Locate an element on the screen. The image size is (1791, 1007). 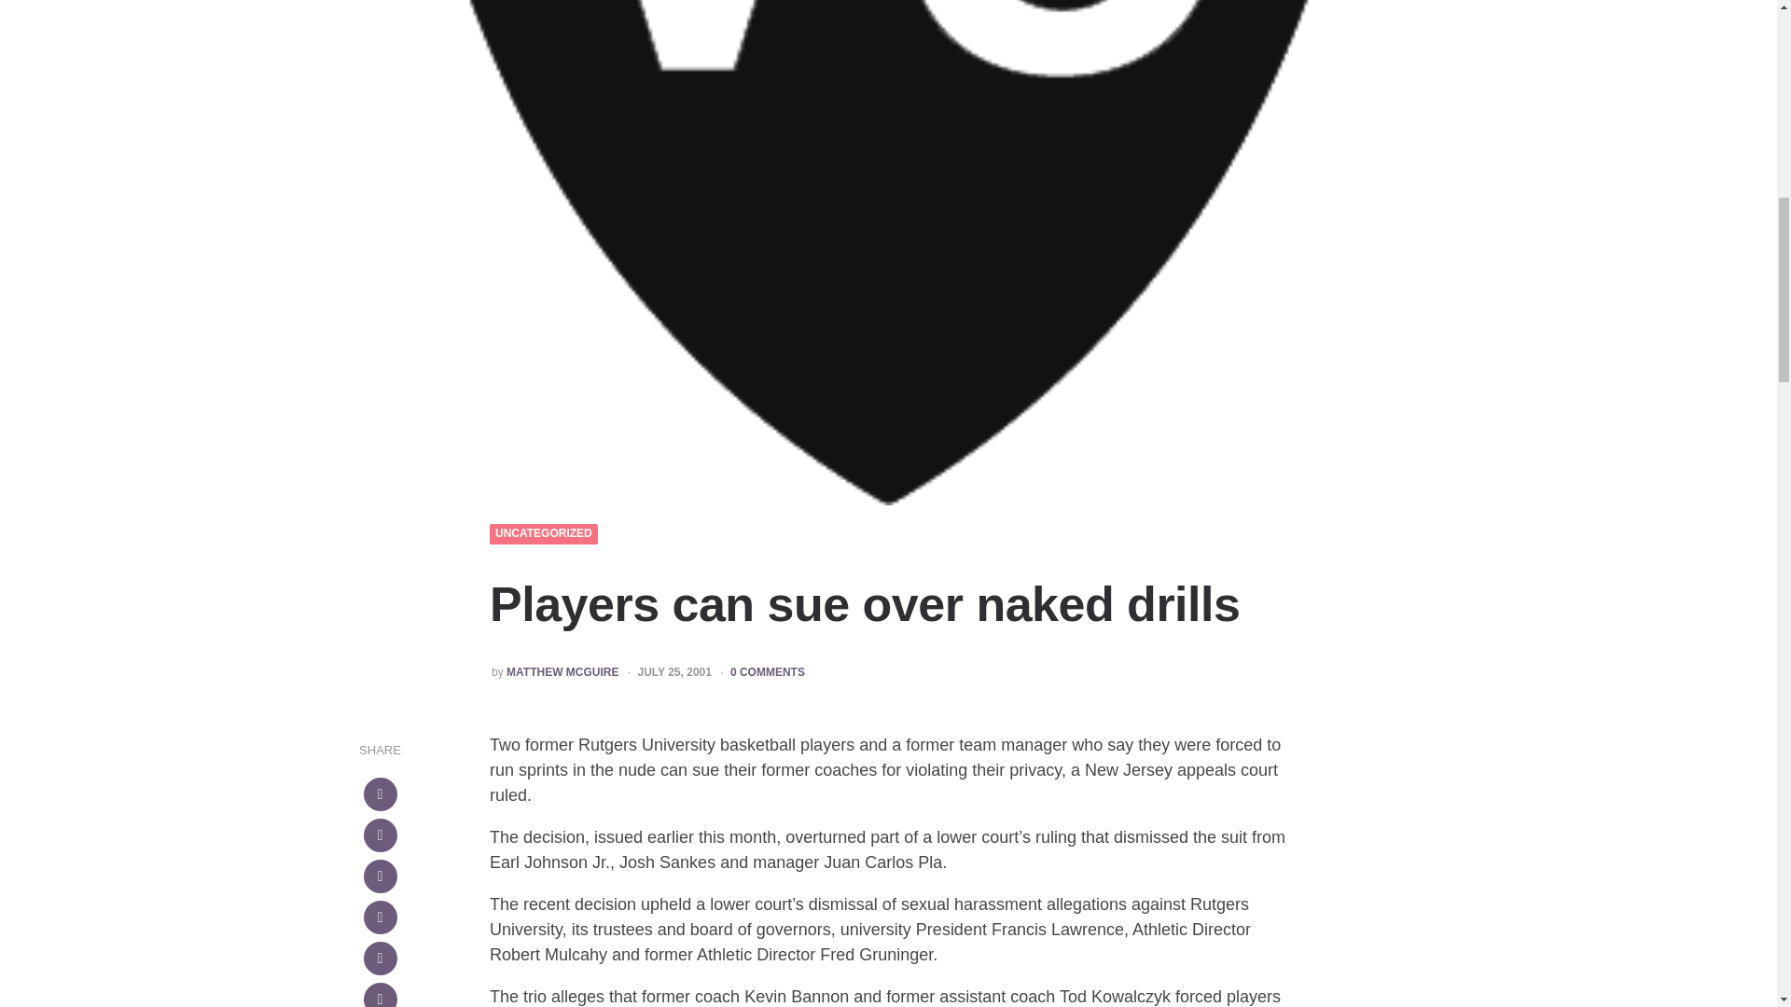
MATTHEW MCGUIRE is located at coordinates (562, 673).